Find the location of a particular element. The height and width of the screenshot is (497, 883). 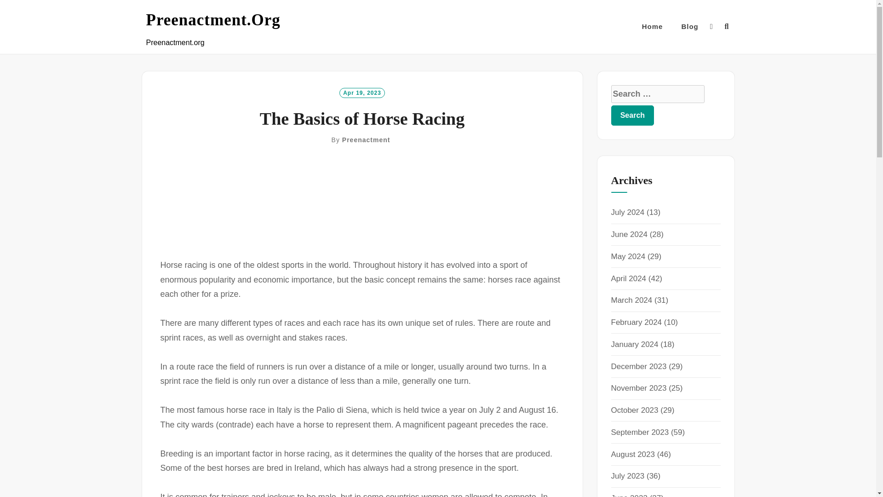

December 2023 is located at coordinates (638, 366).